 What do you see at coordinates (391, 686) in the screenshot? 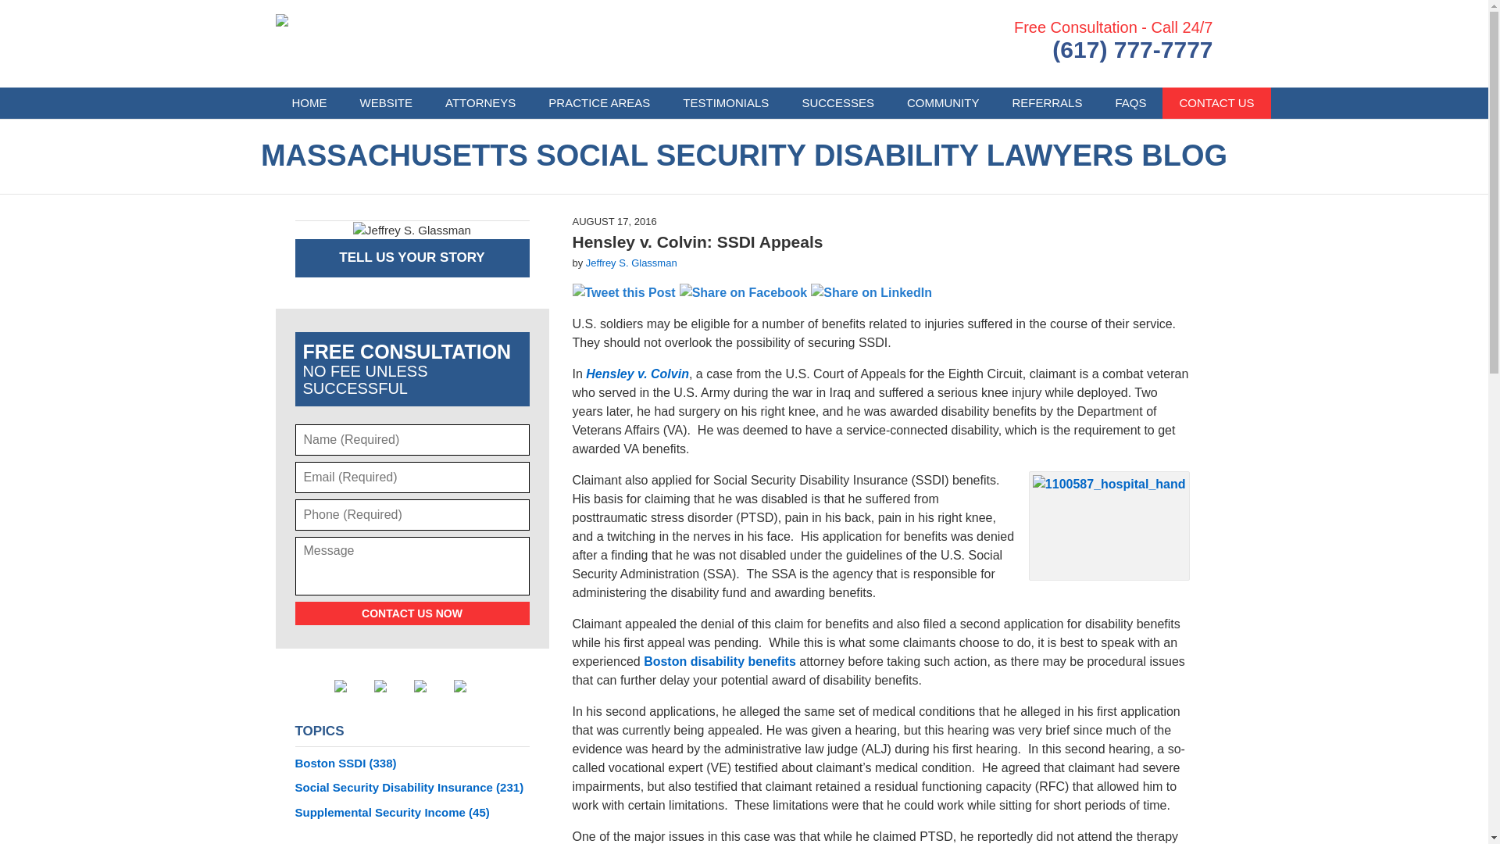
I see `Twitter` at bounding box center [391, 686].